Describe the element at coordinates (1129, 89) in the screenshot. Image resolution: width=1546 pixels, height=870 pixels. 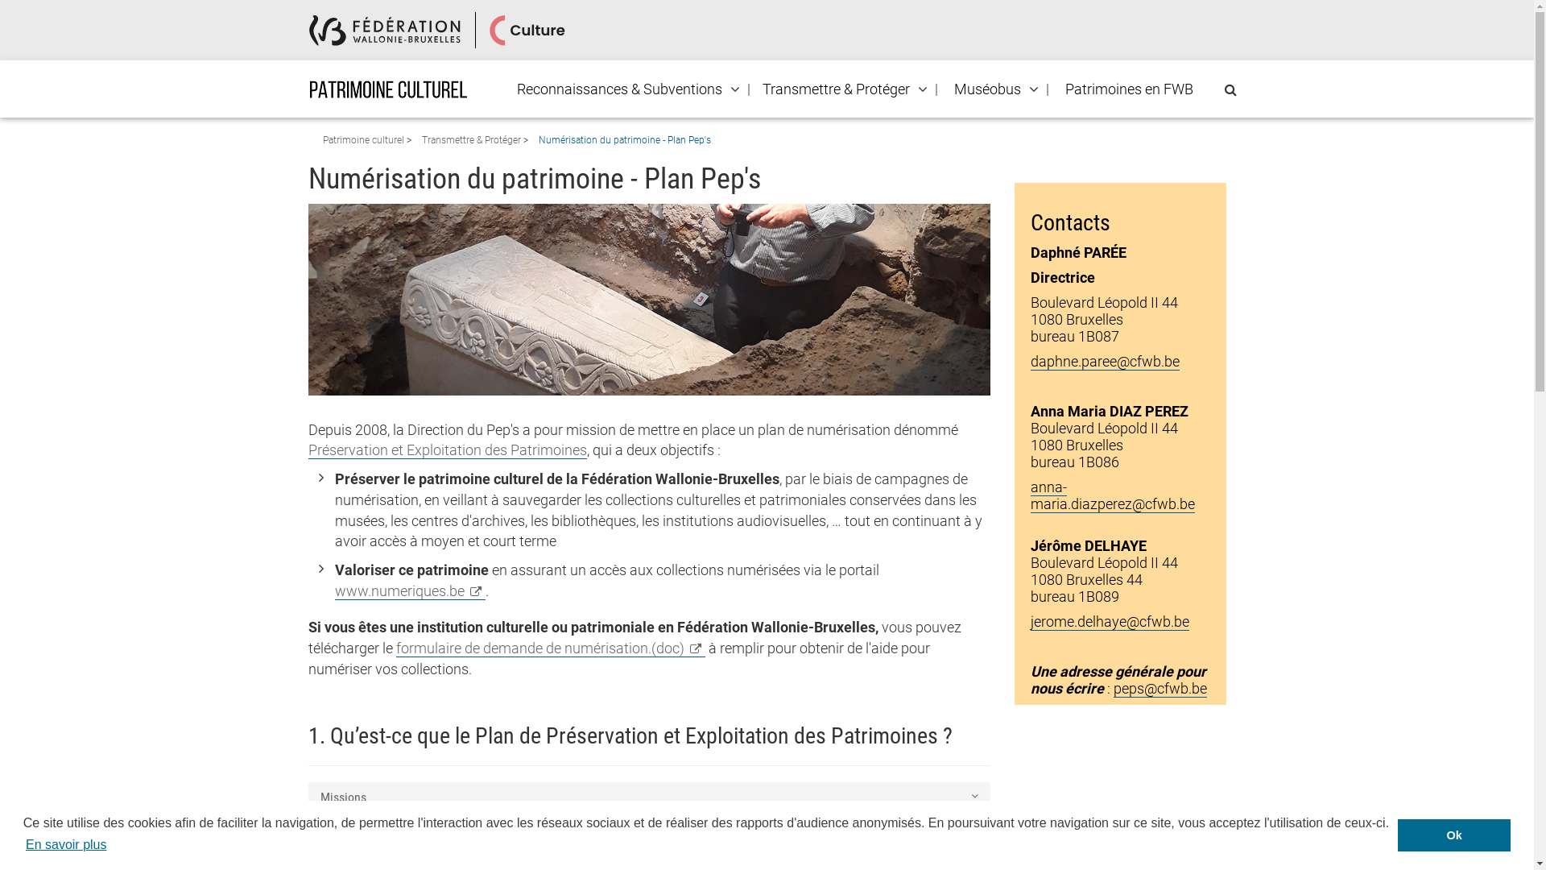
I see `Patrimoines en FWB` at that location.